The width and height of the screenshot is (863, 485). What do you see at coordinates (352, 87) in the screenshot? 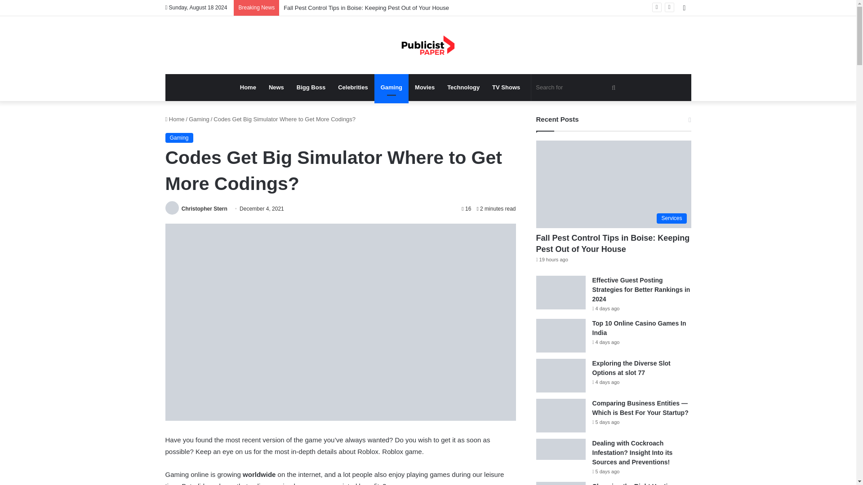
I see `Celebrities` at bounding box center [352, 87].